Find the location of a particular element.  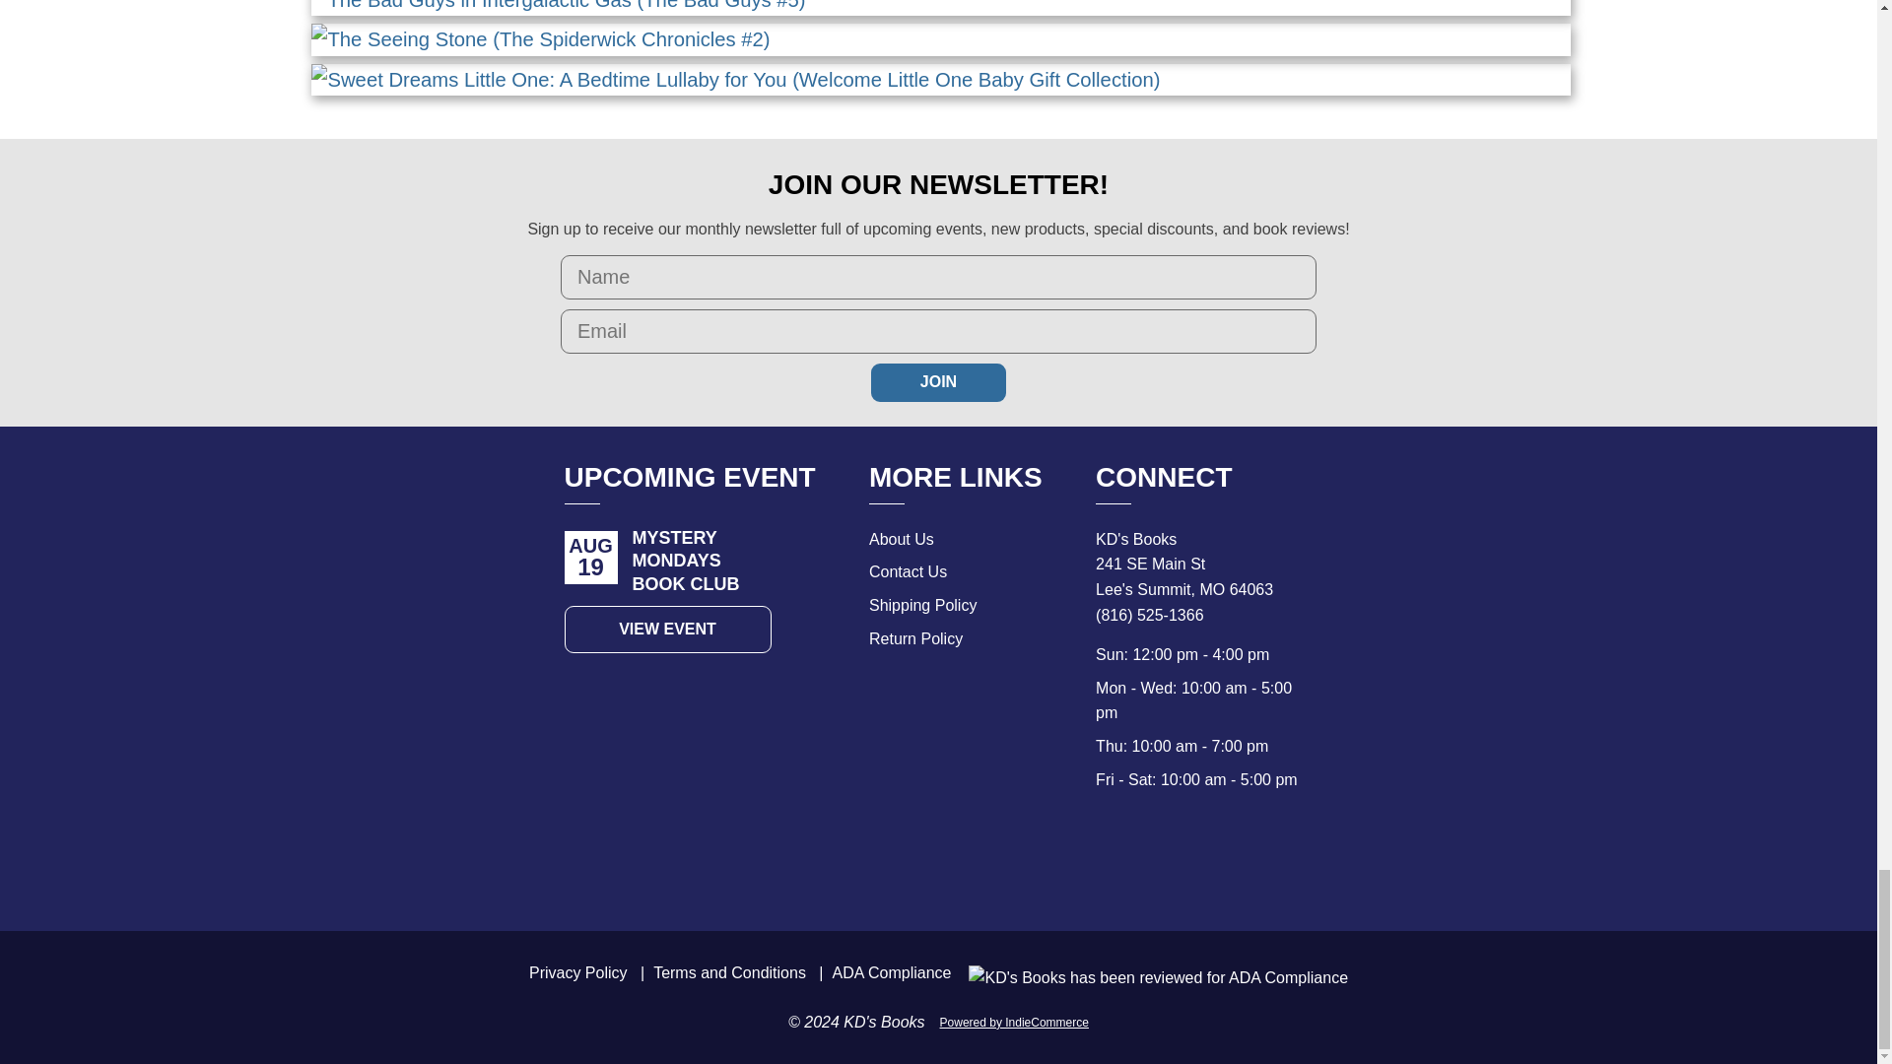

Connect with Tik Tok is located at coordinates (1248, 861).